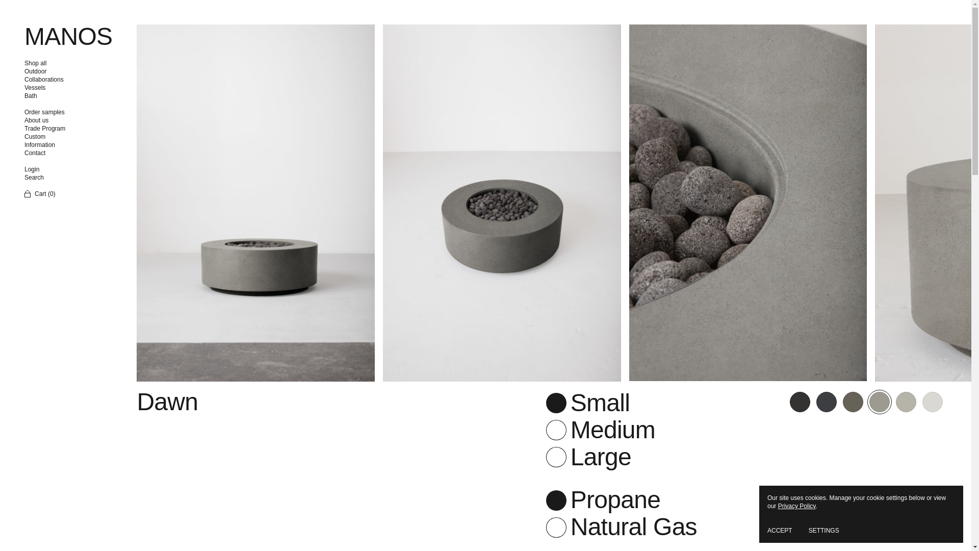 The width and height of the screenshot is (979, 551). I want to click on Vessels, so click(59, 88).